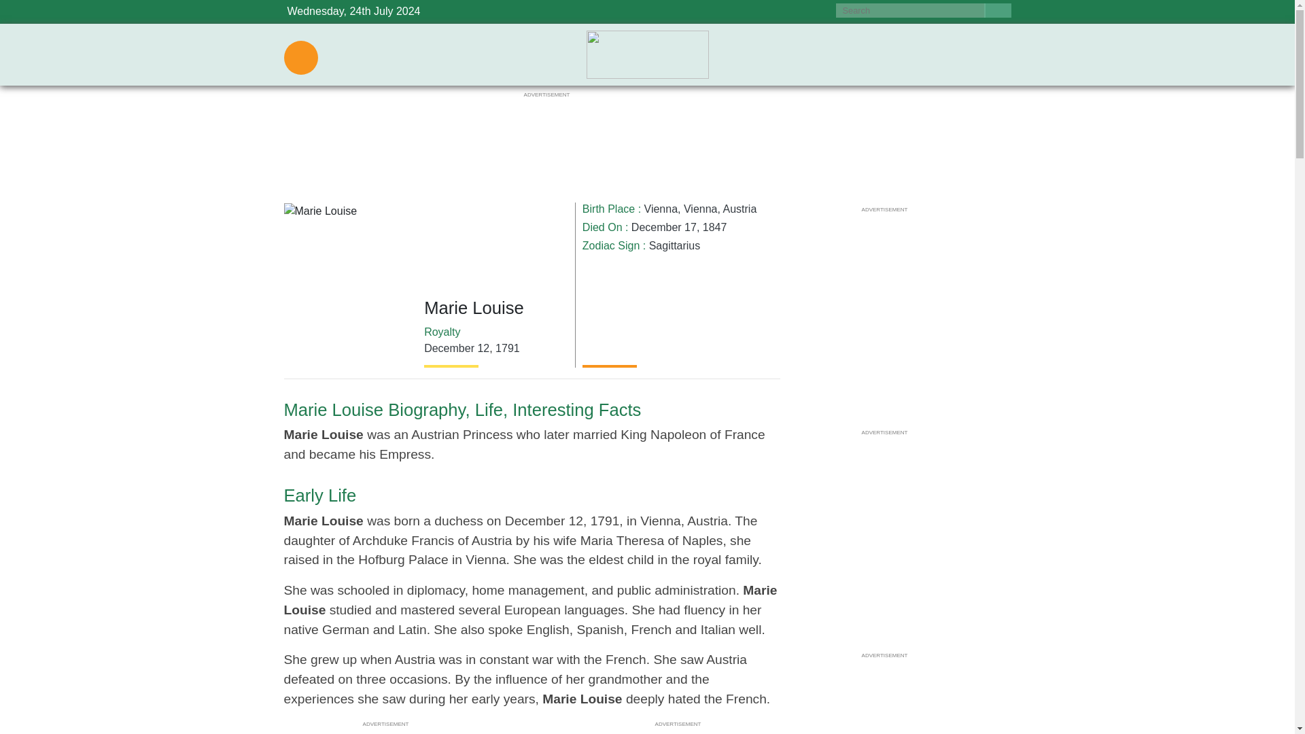  Describe the element at coordinates (507, 348) in the screenshot. I see `1791` at that location.